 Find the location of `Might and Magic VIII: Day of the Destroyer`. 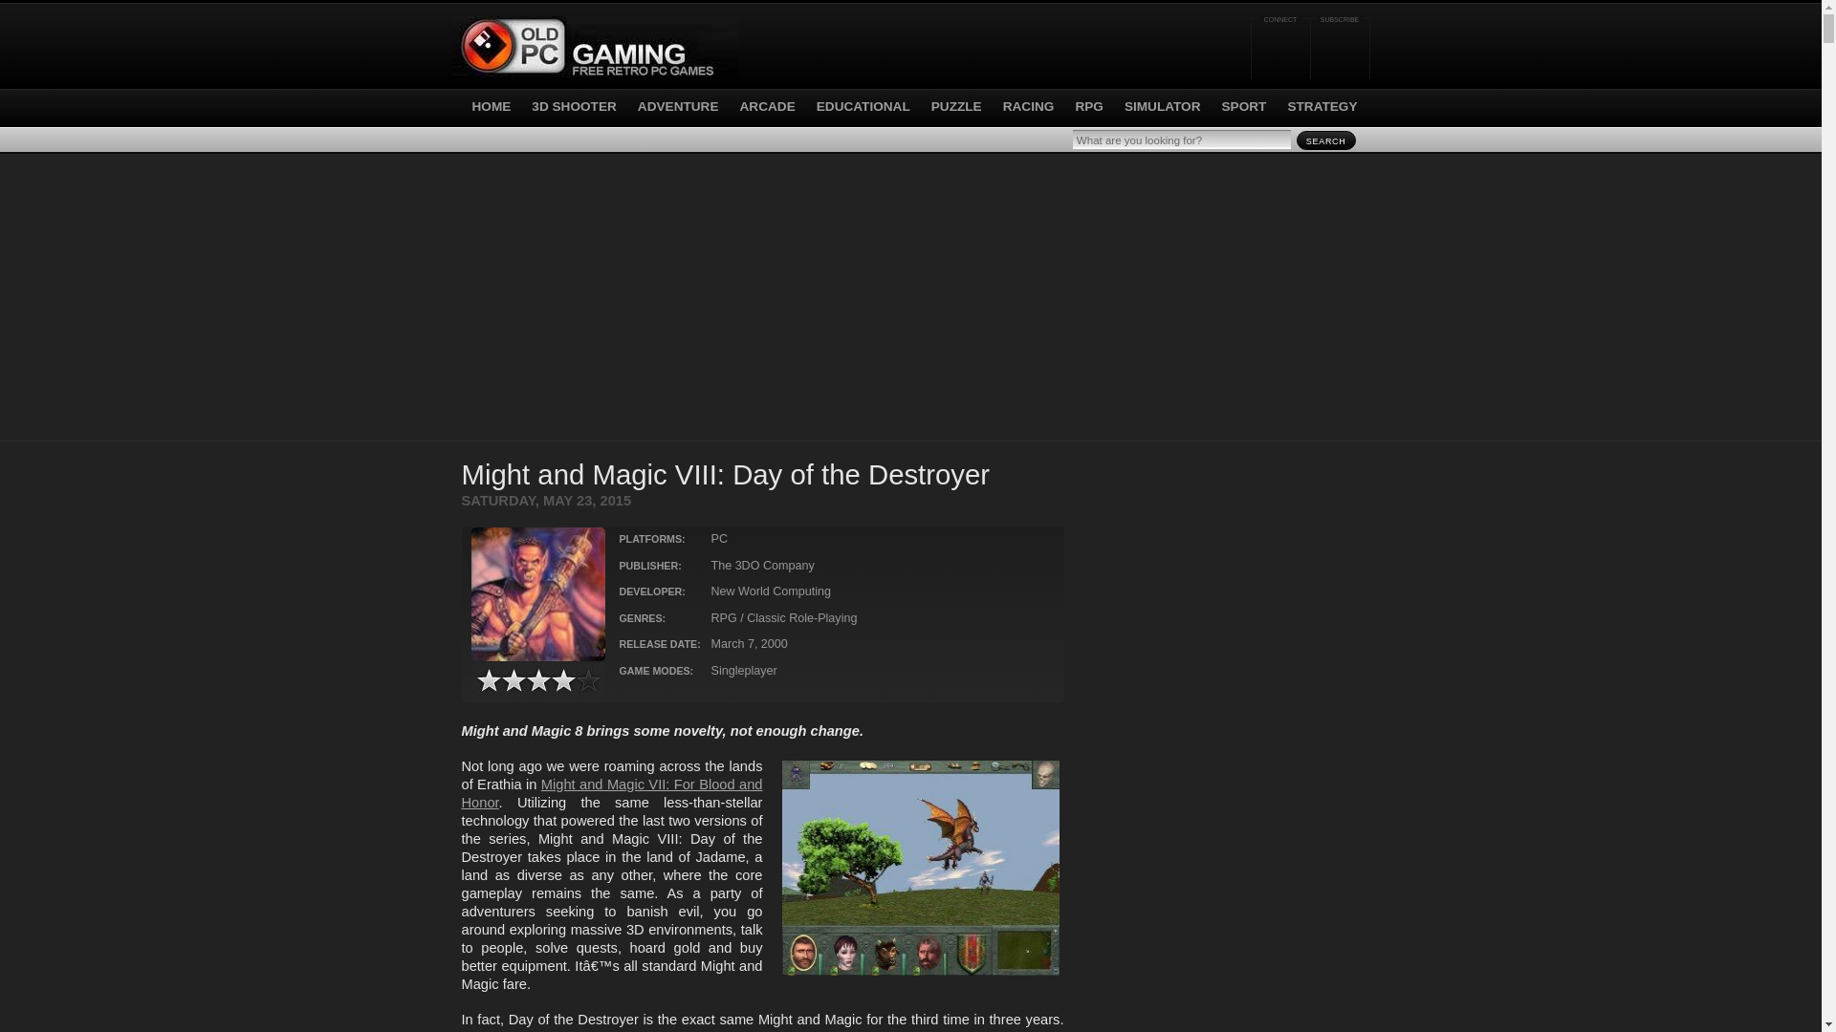

Might and Magic VIII: Day of the Destroyer is located at coordinates (536, 594).